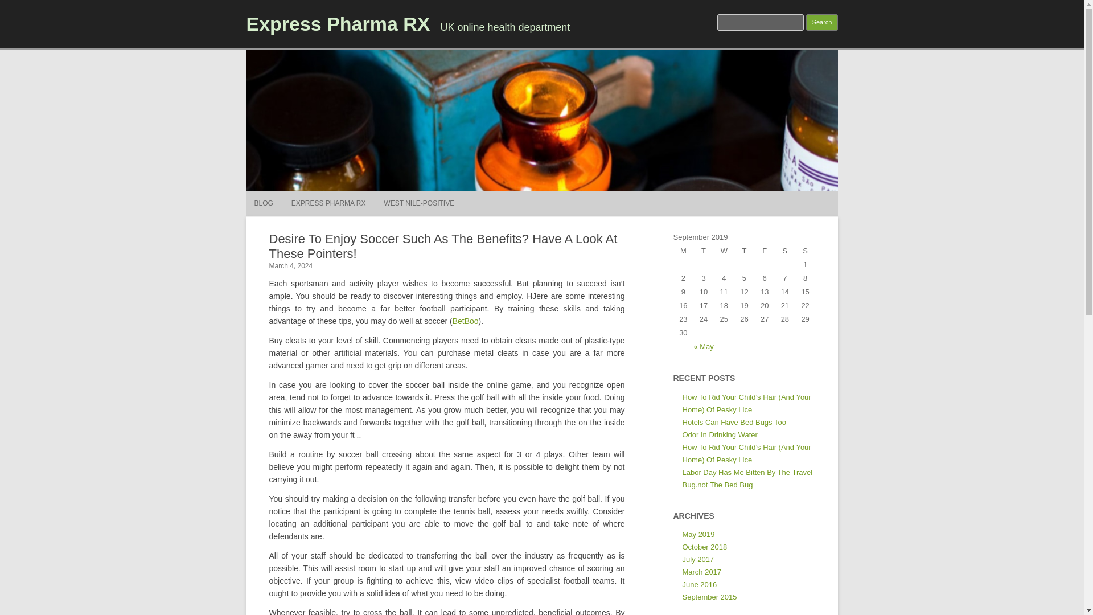 This screenshot has height=615, width=1093. I want to click on June 2016, so click(699, 584).